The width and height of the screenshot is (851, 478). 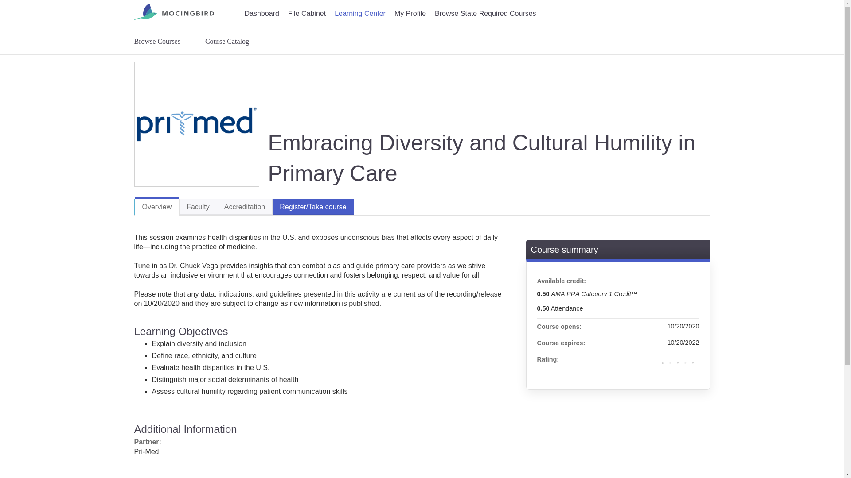 What do you see at coordinates (227, 41) in the screenshot?
I see `Course Catalog` at bounding box center [227, 41].